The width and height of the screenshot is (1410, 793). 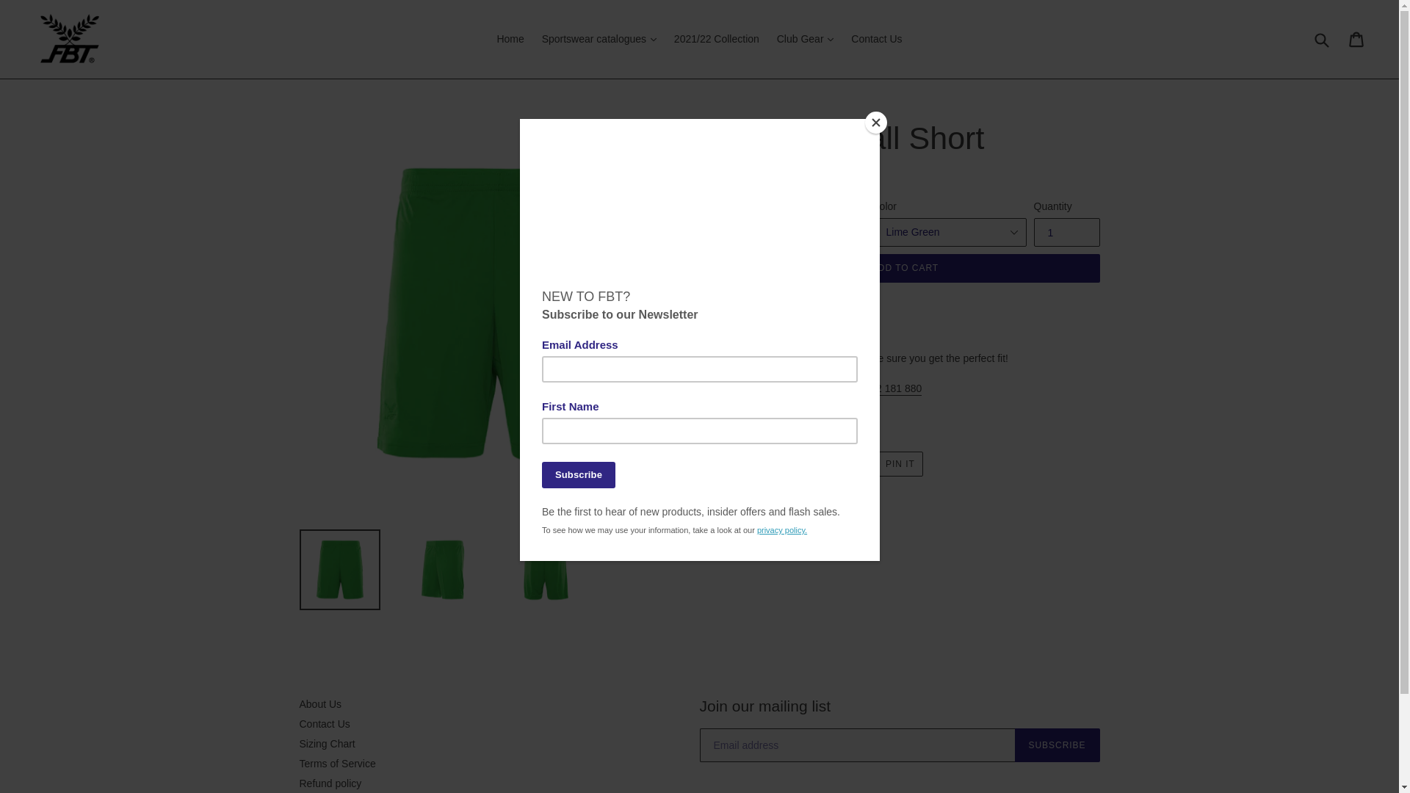 What do you see at coordinates (820, 465) in the screenshot?
I see `TWEET
TWEET ON TWITTER` at bounding box center [820, 465].